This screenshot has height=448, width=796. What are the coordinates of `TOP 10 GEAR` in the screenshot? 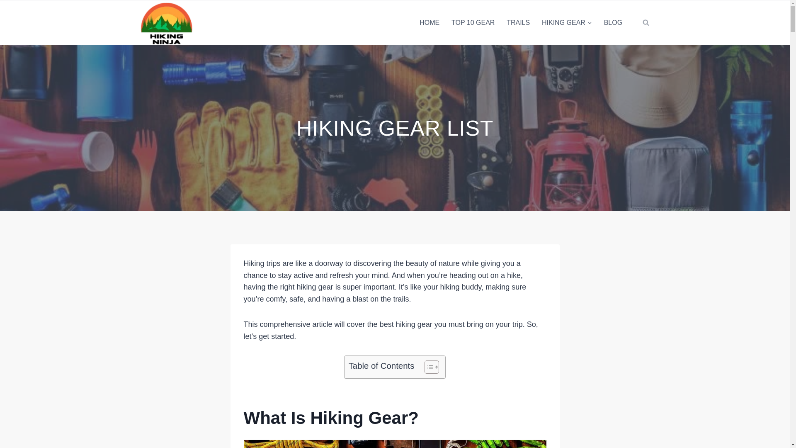 It's located at (473, 22).